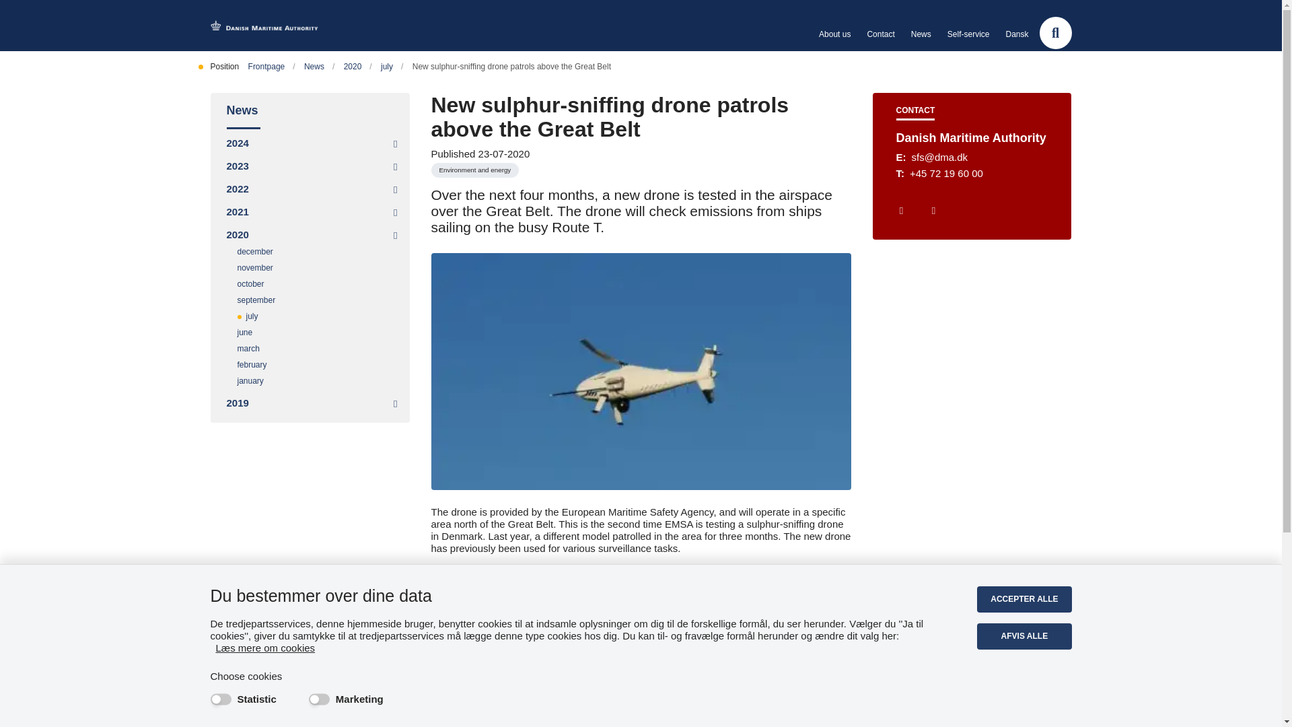 The image size is (1292, 727). Describe the element at coordinates (272, 66) in the screenshot. I see `Frontpage` at that location.